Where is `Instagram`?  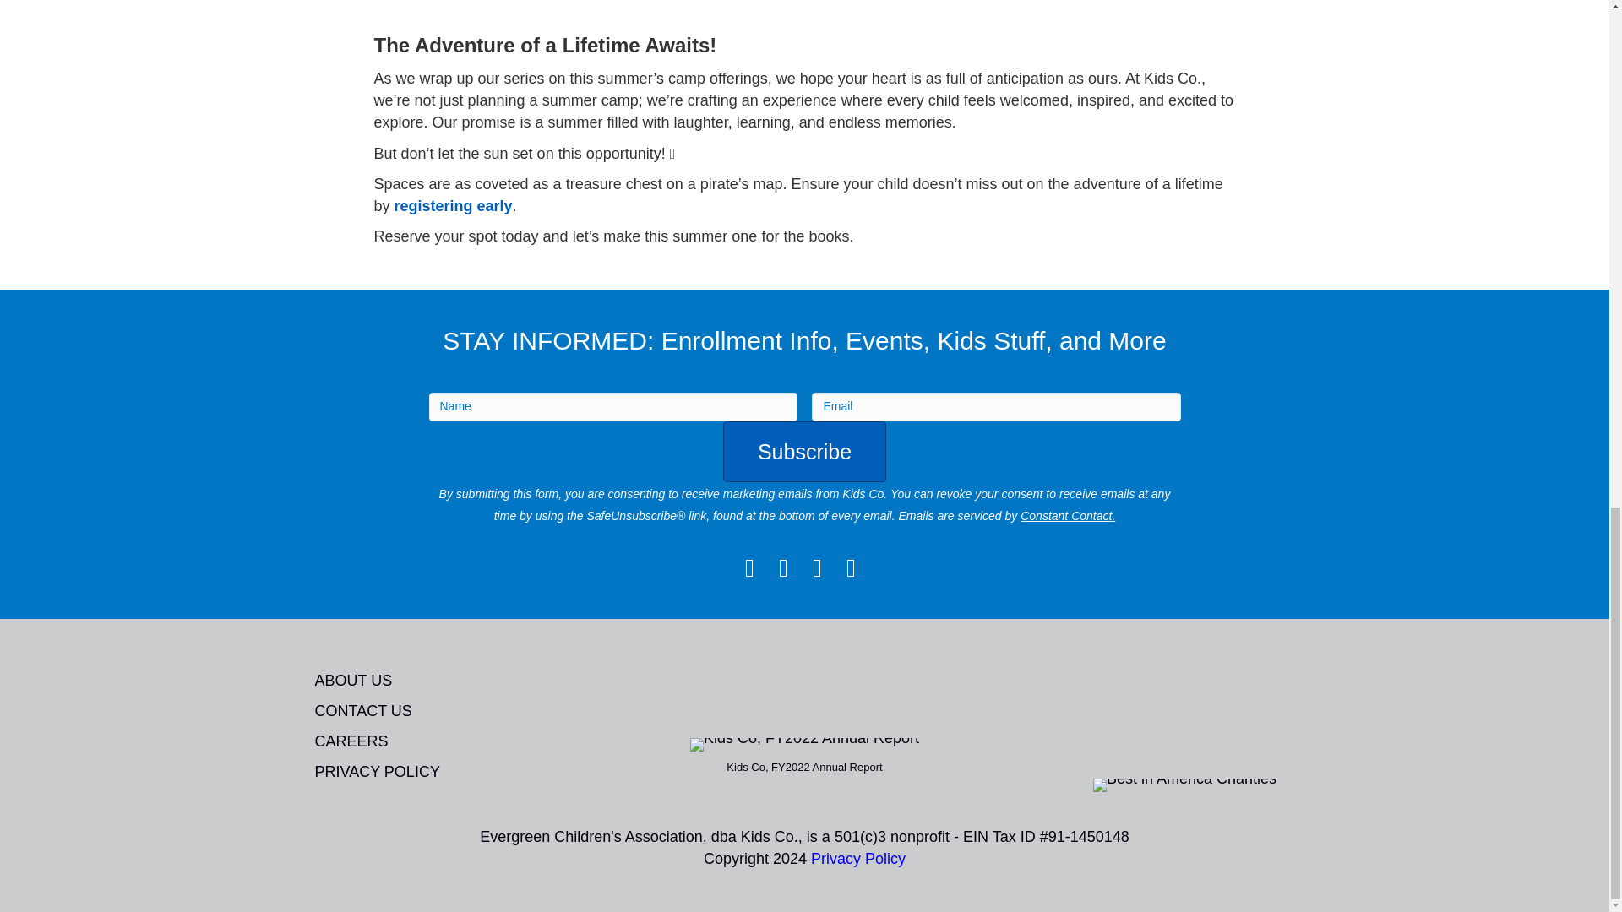 Instagram is located at coordinates (784, 568).